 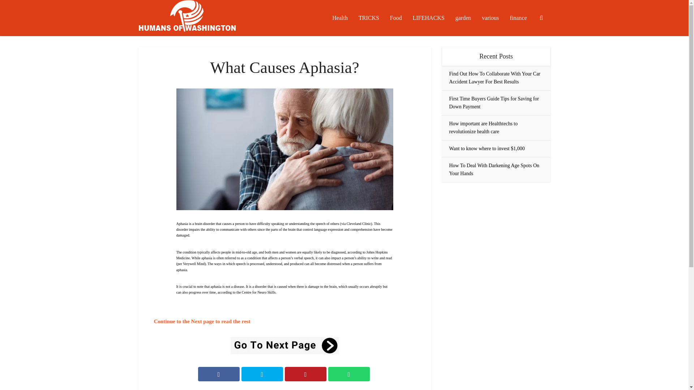 What do you see at coordinates (494, 103) in the screenshot?
I see `First Time Buyers Guide Tips for Saving for Down Payment` at bounding box center [494, 103].